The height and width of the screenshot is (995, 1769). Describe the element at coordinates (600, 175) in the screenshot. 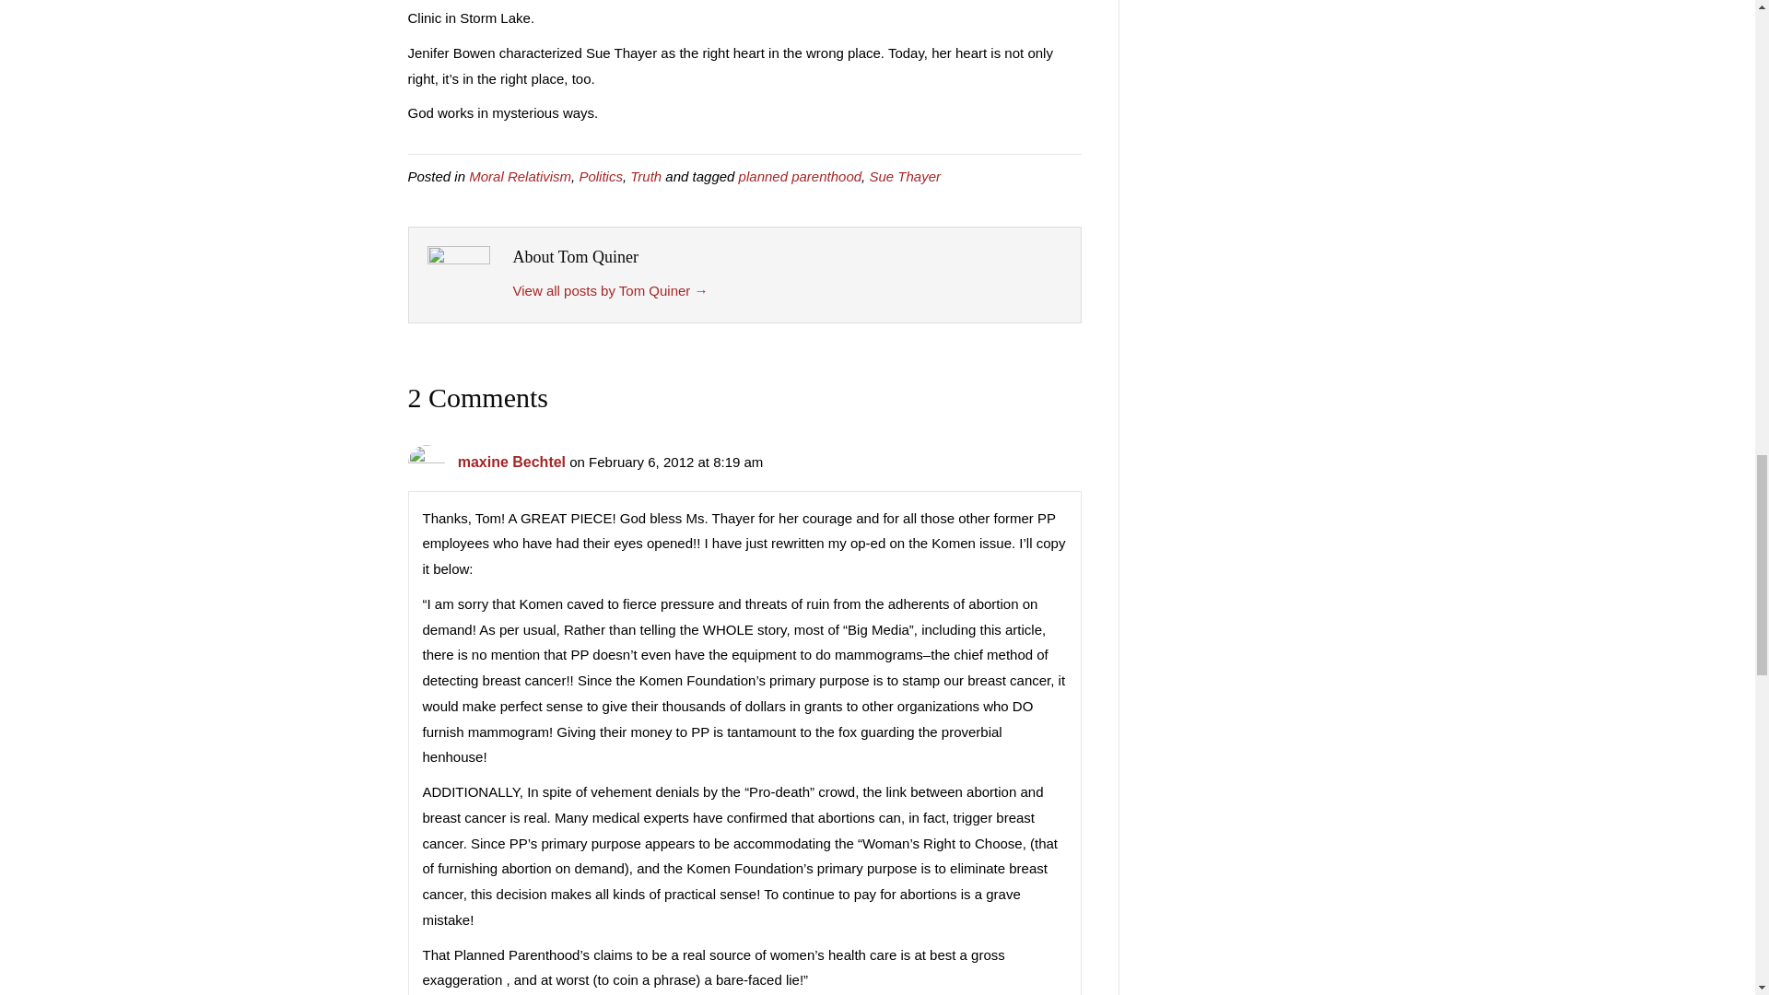

I see `Politics` at that location.